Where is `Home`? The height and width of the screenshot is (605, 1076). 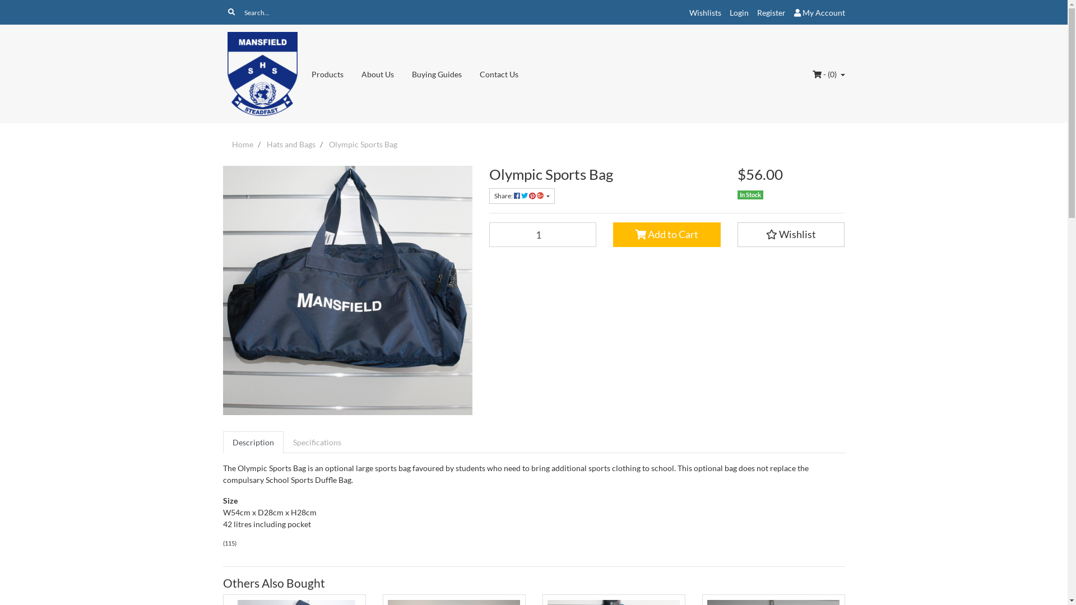 Home is located at coordinates (243, 145).